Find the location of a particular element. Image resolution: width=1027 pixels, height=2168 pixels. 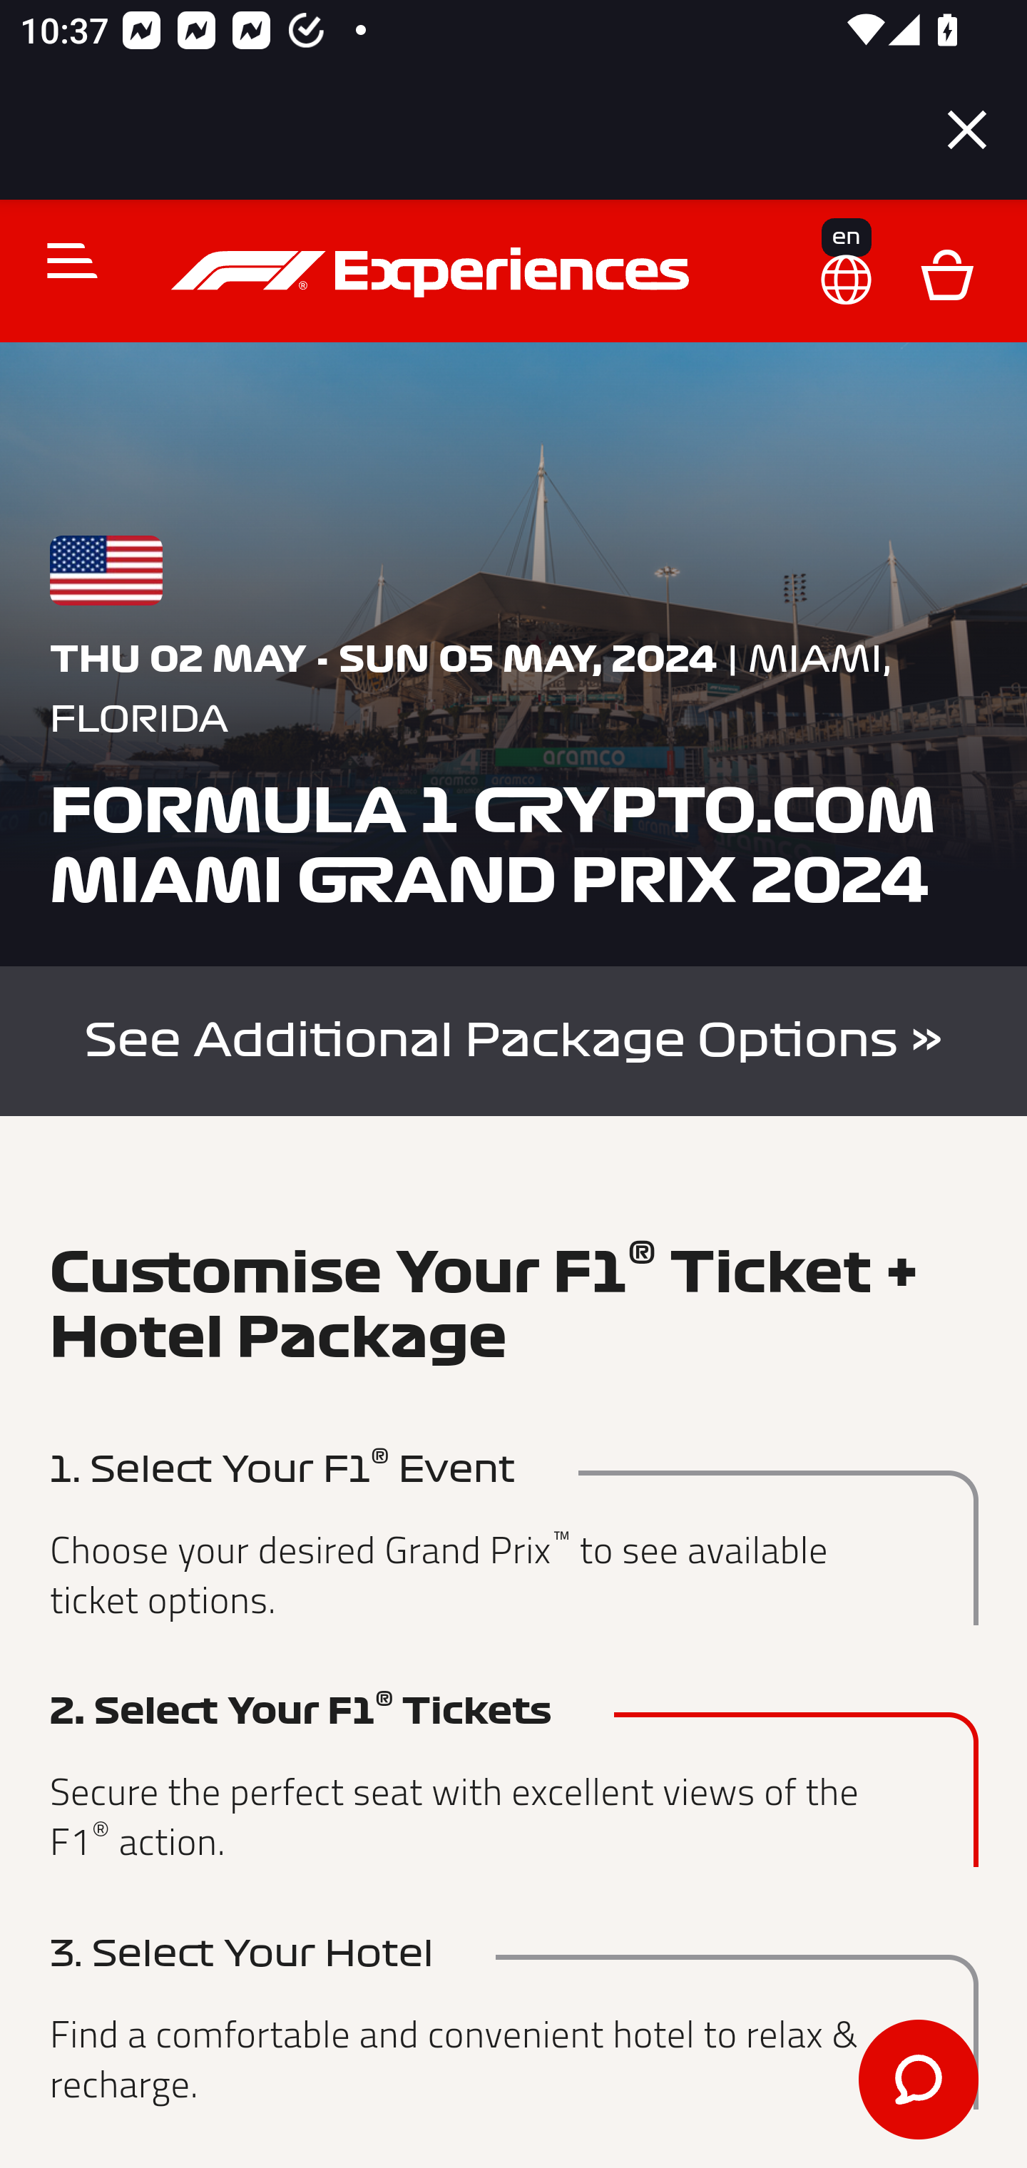

Close is located at coordinates (967, 130).